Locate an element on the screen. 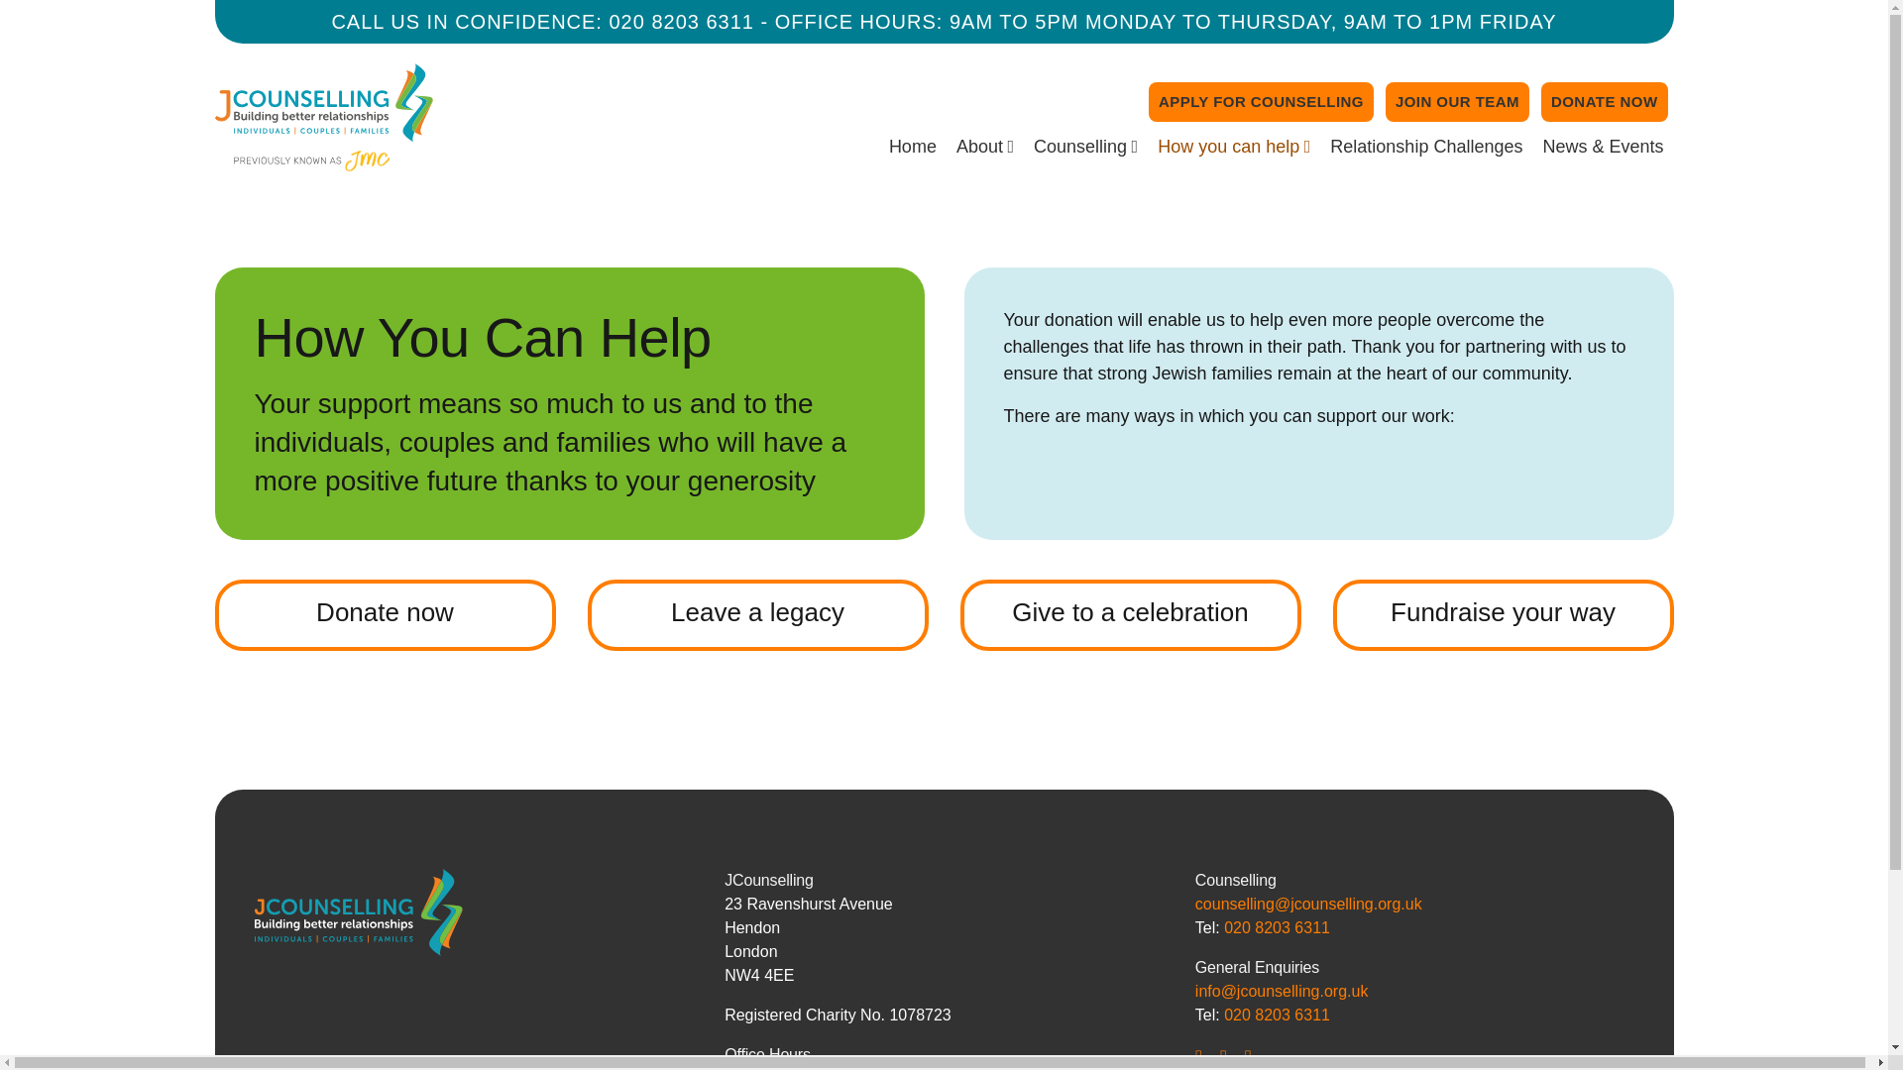 This screenshot has height=1070, width=1903. 020 8203 6311 is located at coordinates (681, 22).